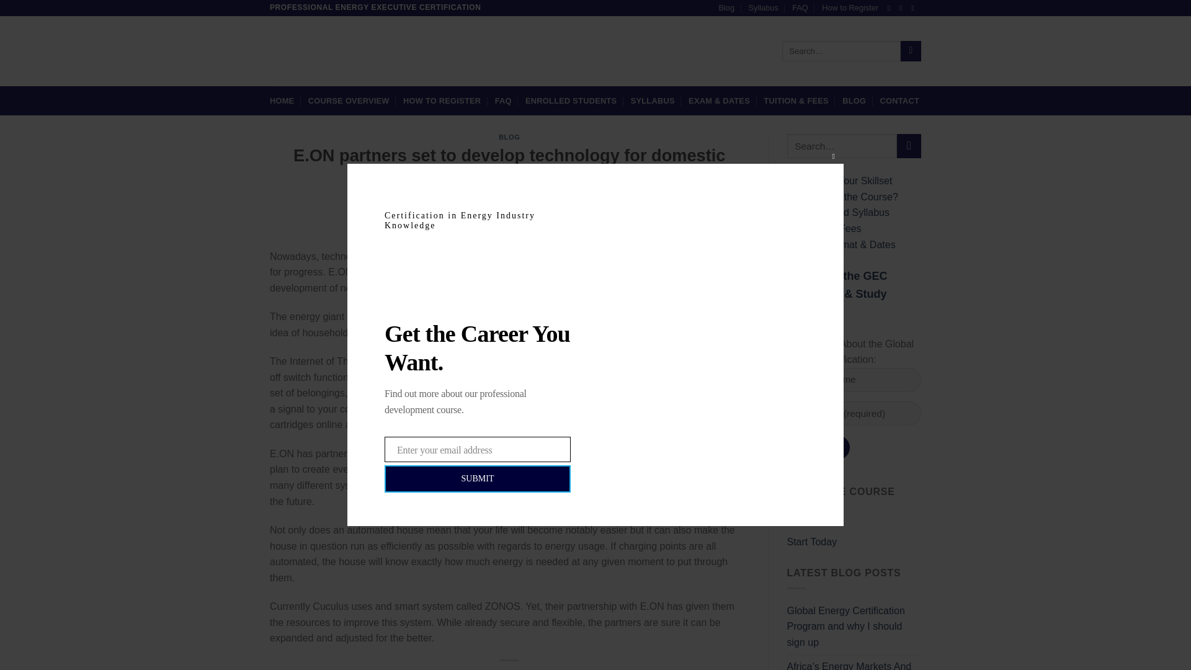 Image resolution: width=1191 pixels, height=670 pixels. I want to click on Blog, so click(726, 7).